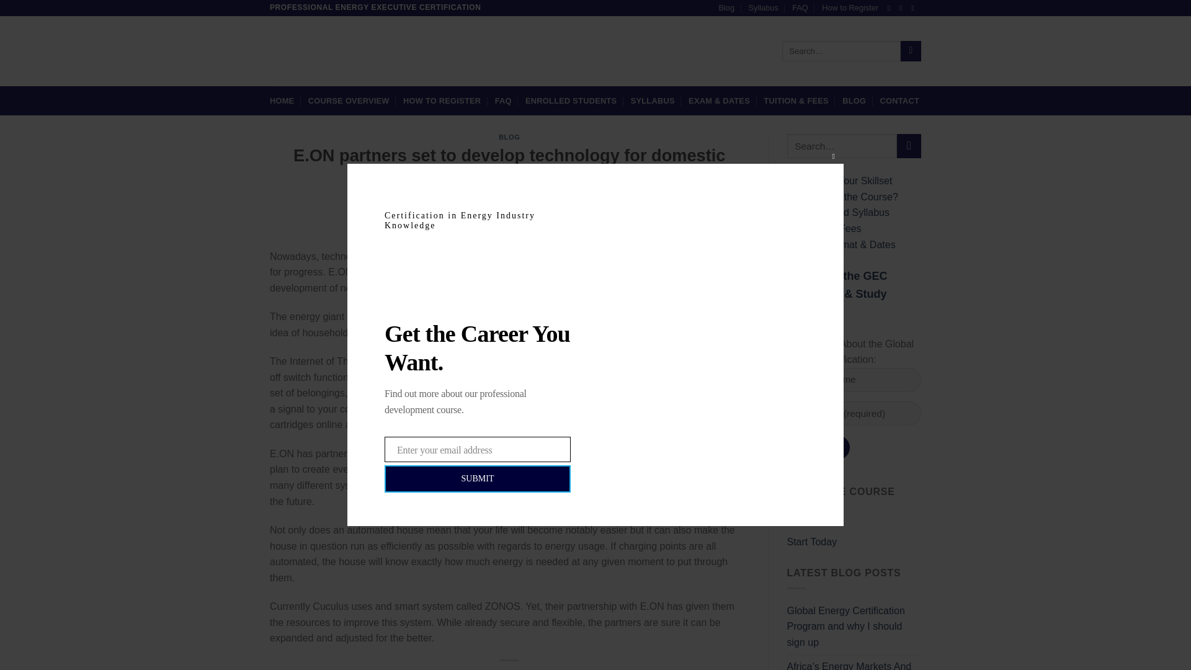 Image resolution: width=1191 pixels, height=670 pixels. I want to click on Blog, so click(726, 7).